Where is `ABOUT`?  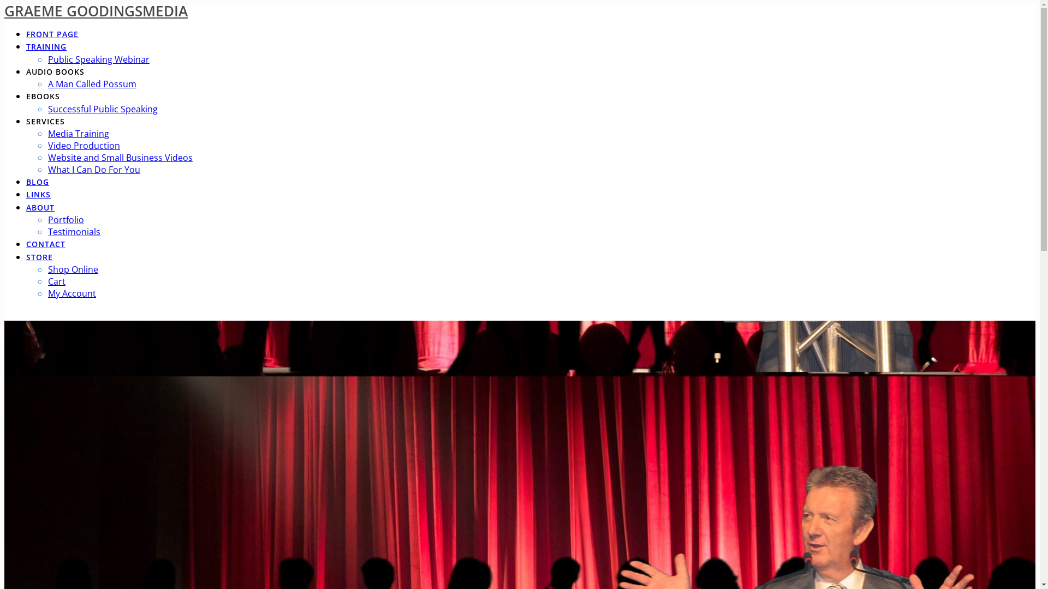 ABOUT is located at coordinates (40, 208).